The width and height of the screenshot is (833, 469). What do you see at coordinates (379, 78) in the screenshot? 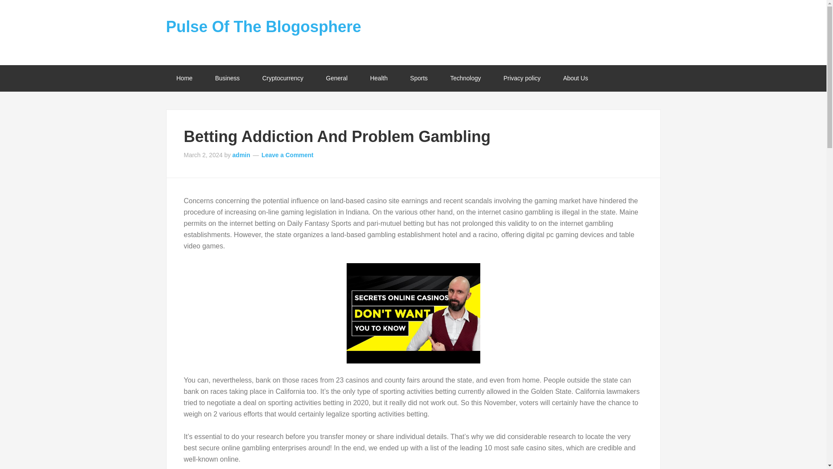
I see `Health` at bounding box center [379, 78].